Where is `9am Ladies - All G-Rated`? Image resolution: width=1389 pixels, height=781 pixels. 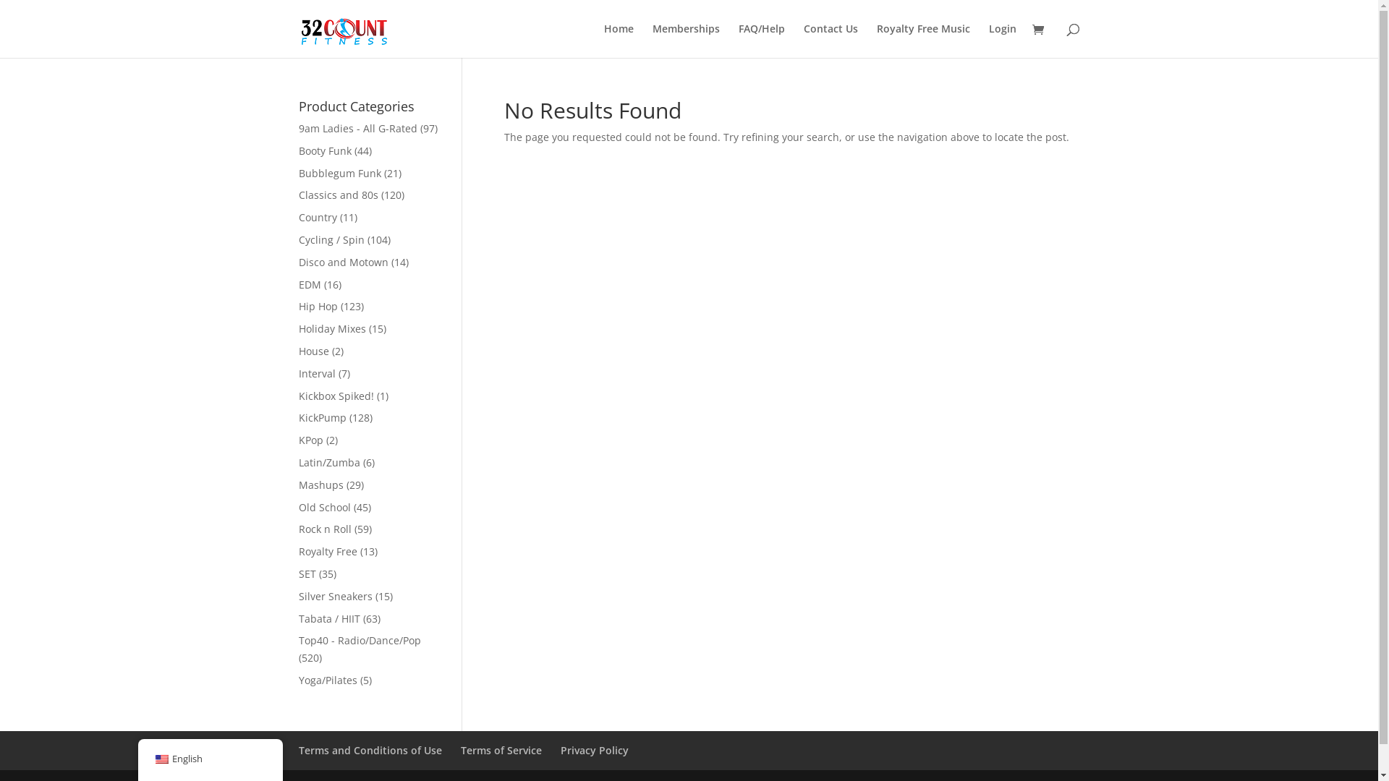 9am Ladies - All G-Rated is located at coordinates (357, 128).